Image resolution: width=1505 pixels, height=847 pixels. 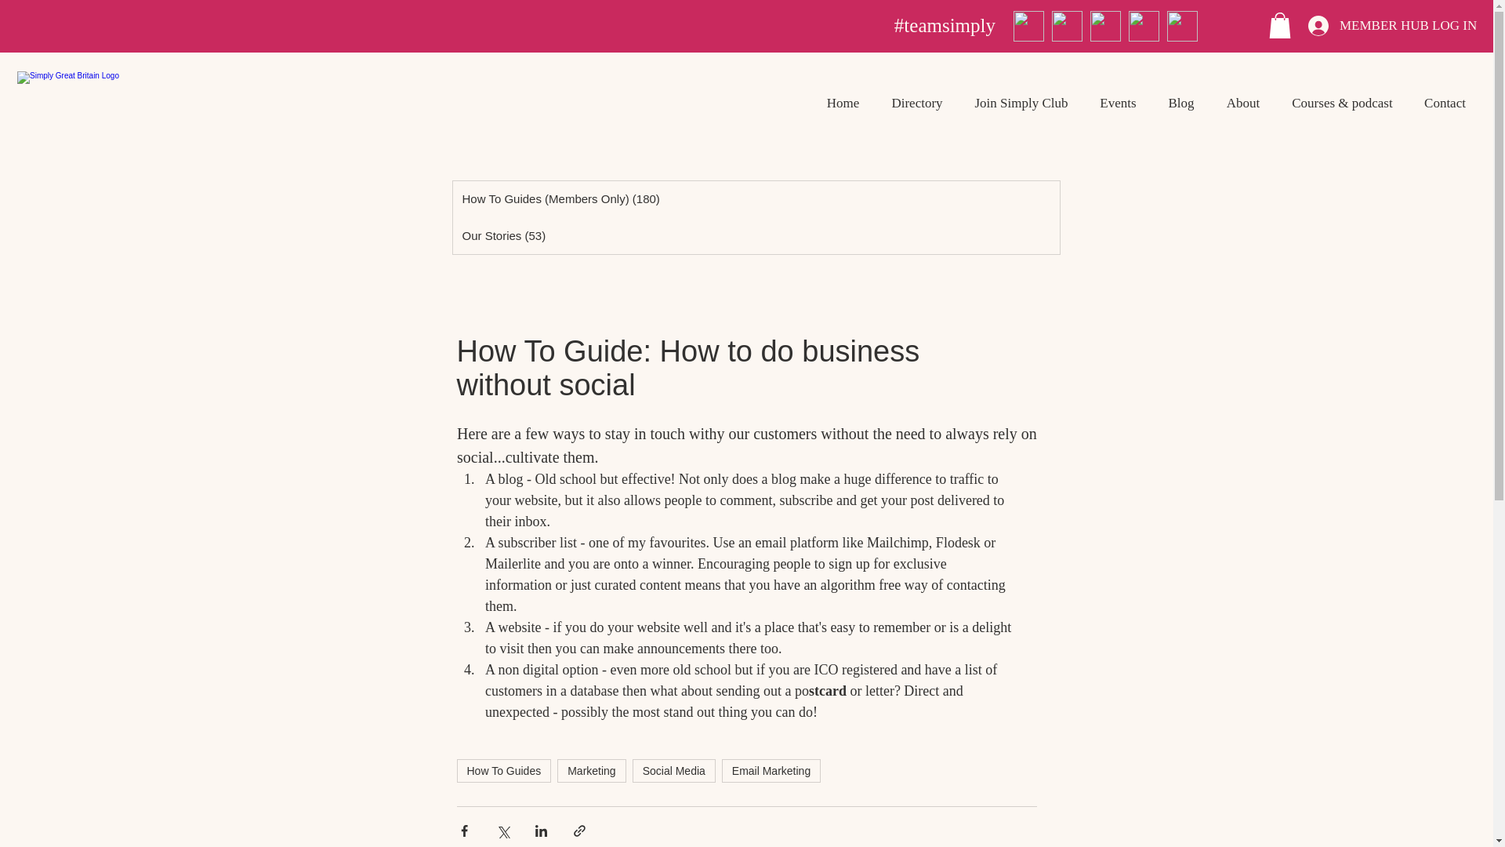 I want to click on Social Media, so click(x=674, y=770).